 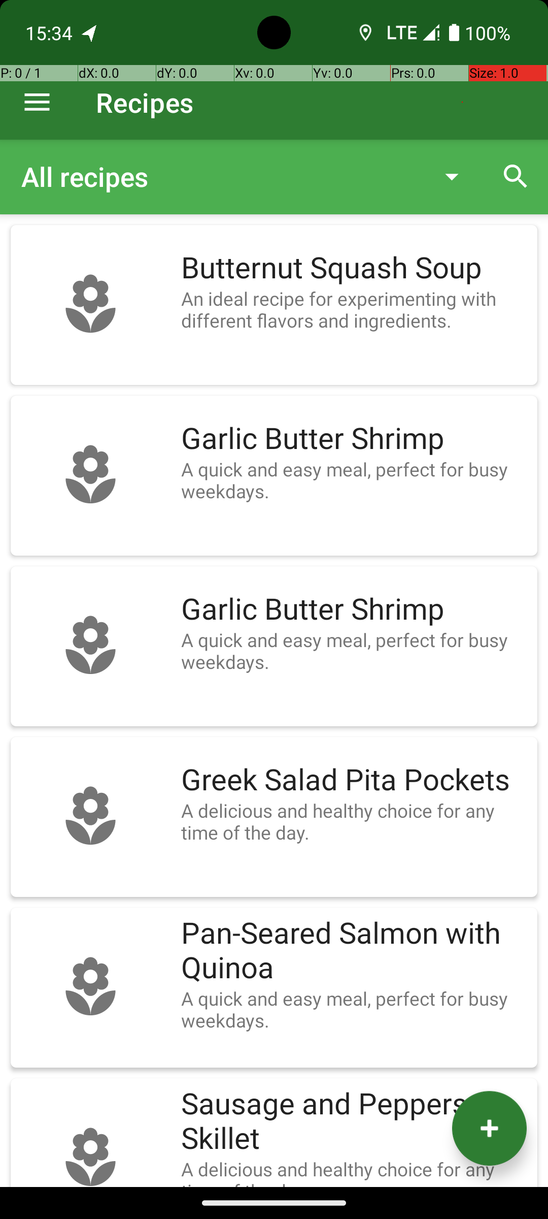 What do you see at coordinates (354, 951) in the screenshot?
I see `Pan-Seared Salmon with Quinoa` at bounding box center [354, 951].